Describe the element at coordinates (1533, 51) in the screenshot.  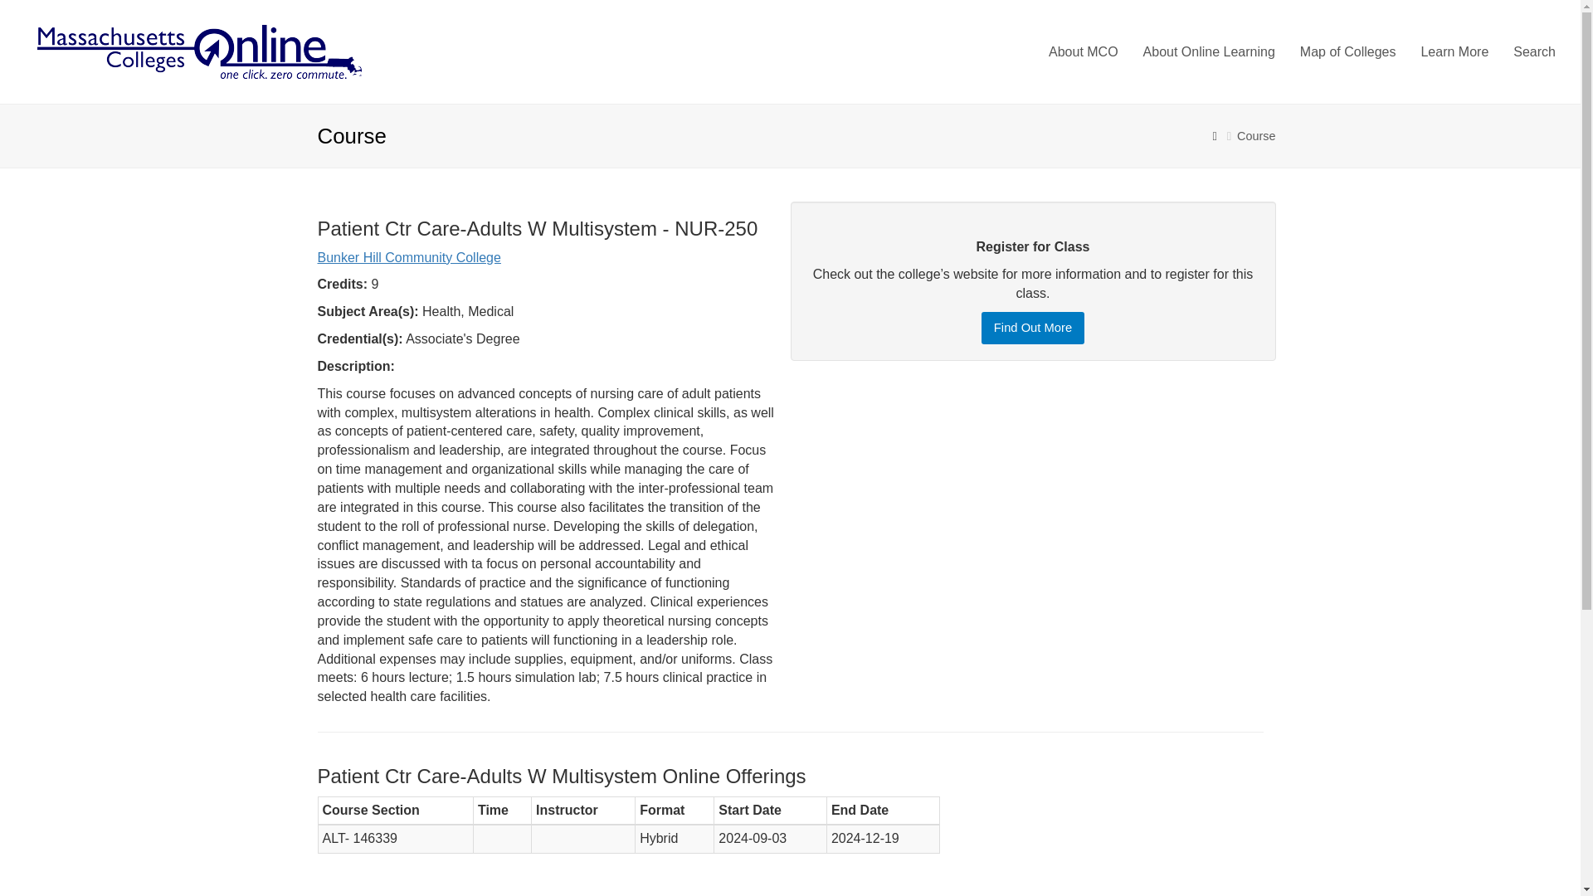
I see `Search` at that location.